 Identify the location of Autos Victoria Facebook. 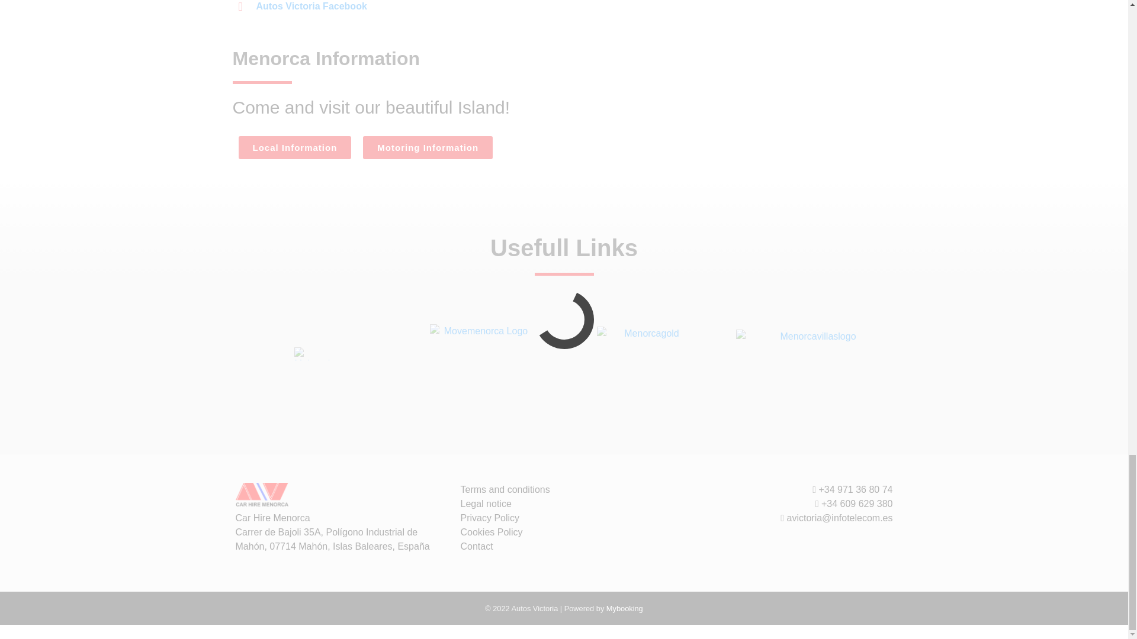
(302, 7).